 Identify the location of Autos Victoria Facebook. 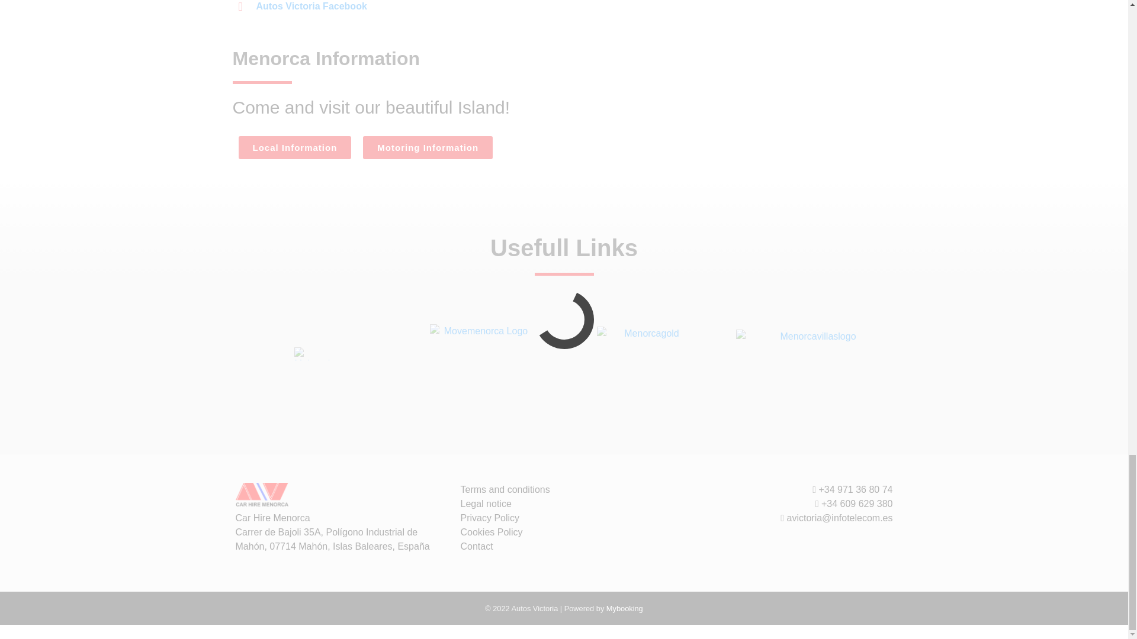
(302, 7).